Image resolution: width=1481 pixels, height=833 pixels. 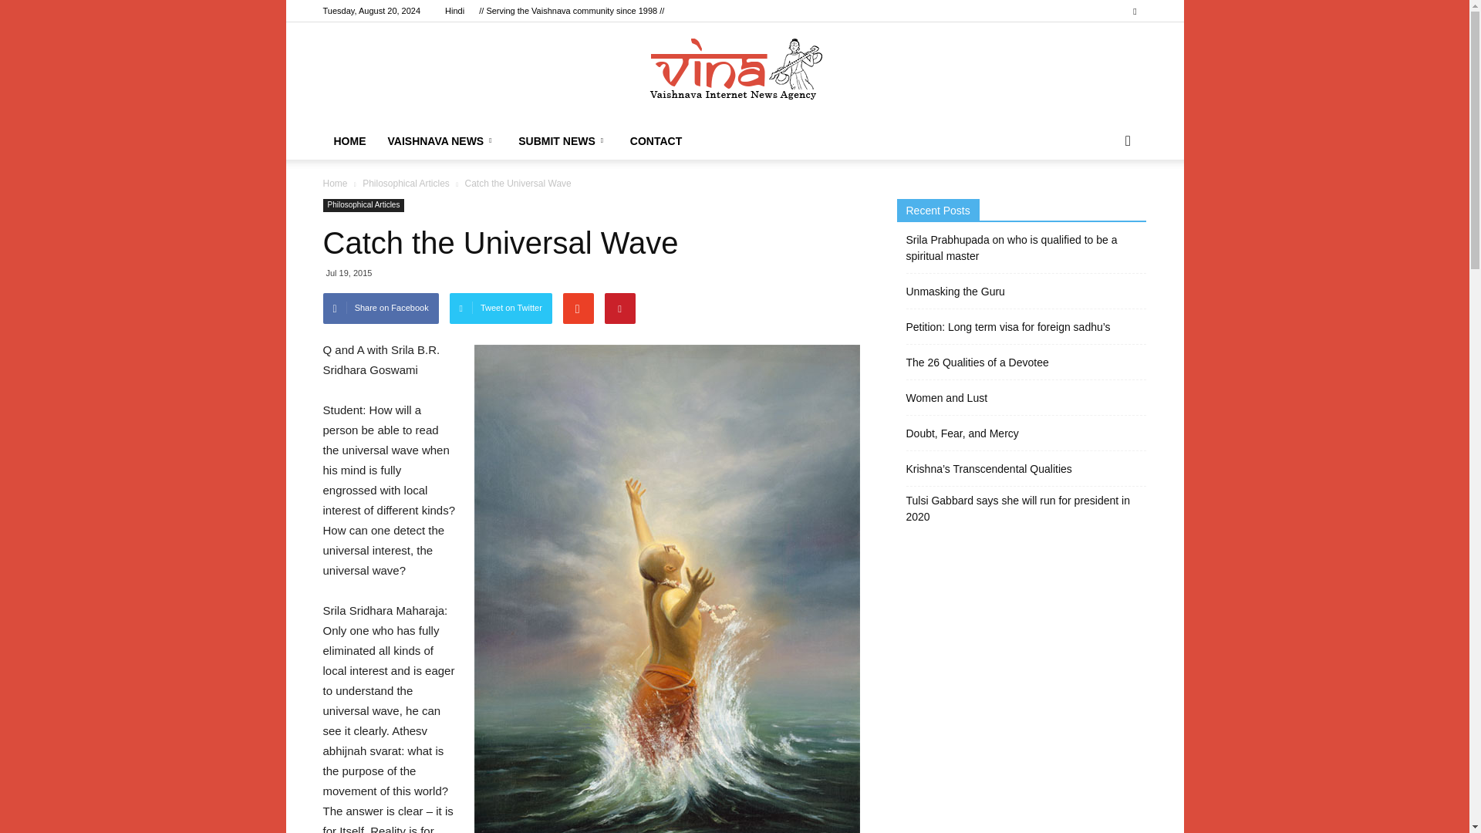 What do you see at coordinates (349, 140) in the screenshot?
I see `HOME` at bounding box center [349, 140].